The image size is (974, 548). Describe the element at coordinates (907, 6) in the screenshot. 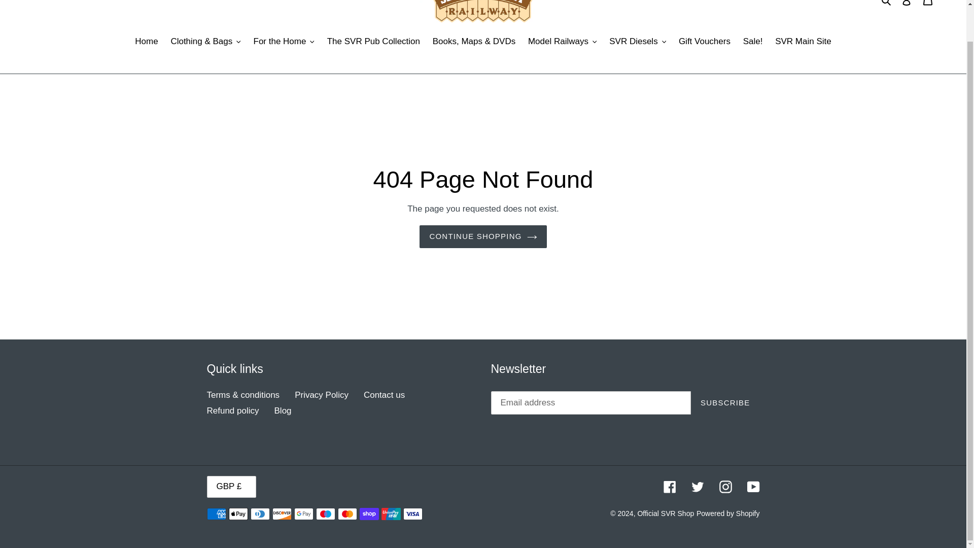

I see `Log in` at that location.